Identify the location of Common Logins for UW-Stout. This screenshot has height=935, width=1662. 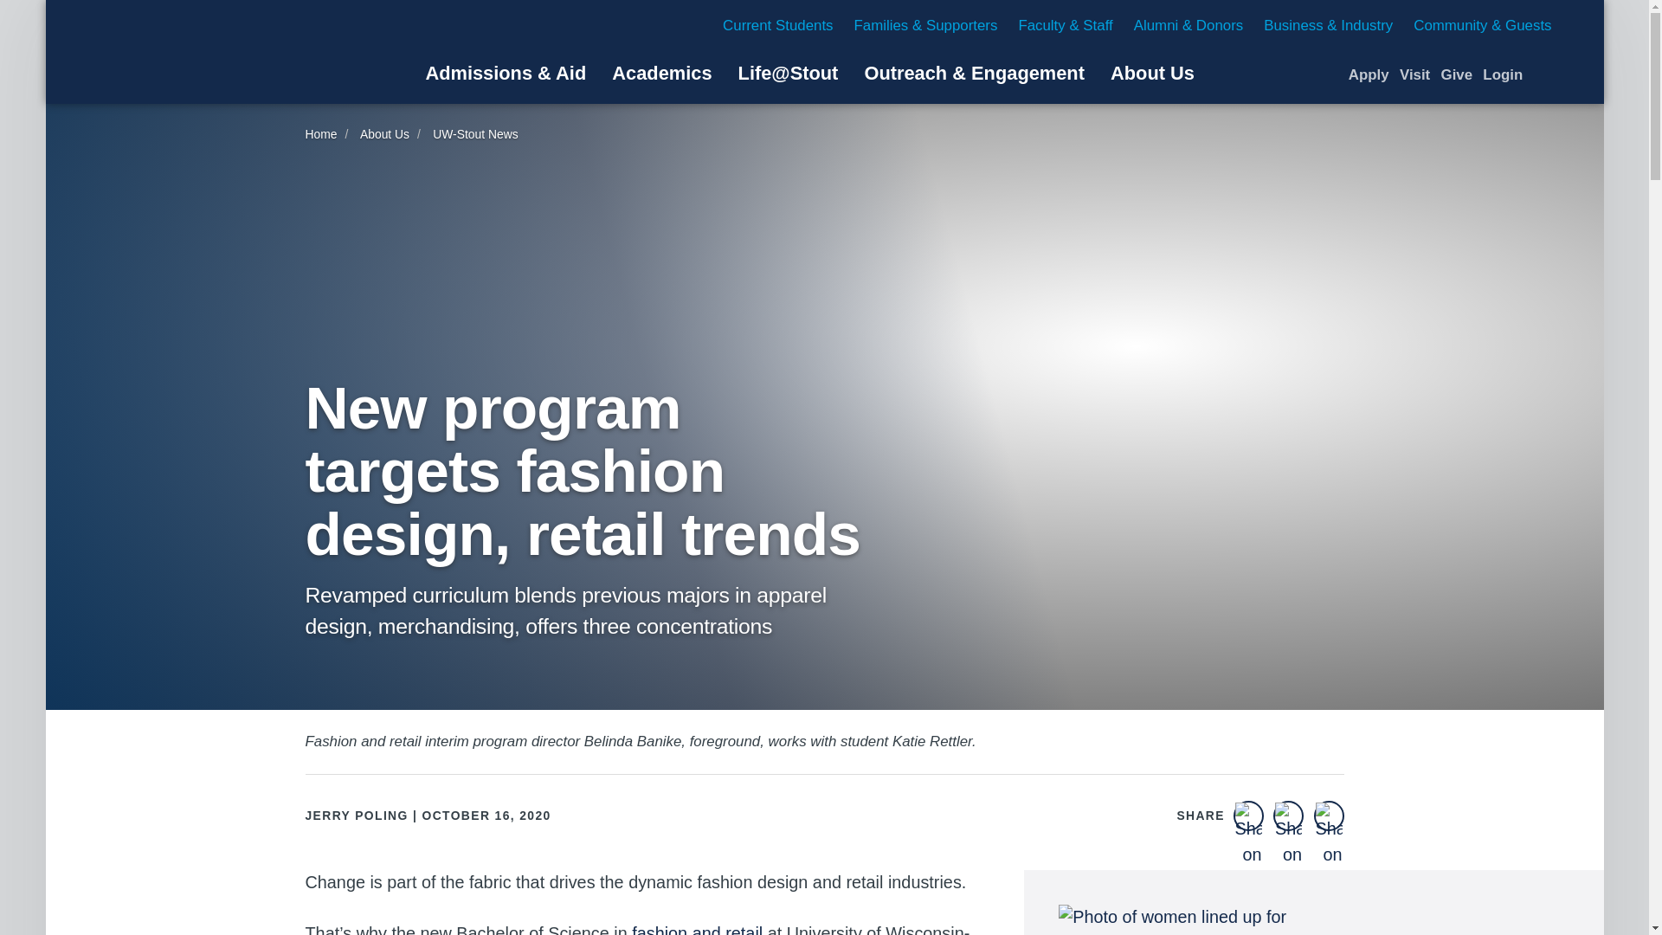
(1502, 74).